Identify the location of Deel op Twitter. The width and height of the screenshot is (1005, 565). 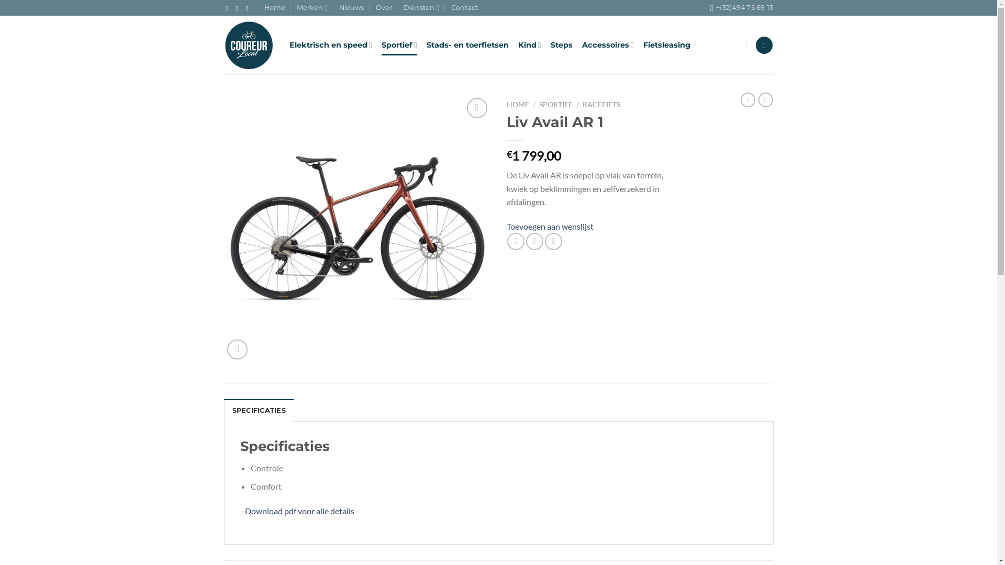
(535, 242).